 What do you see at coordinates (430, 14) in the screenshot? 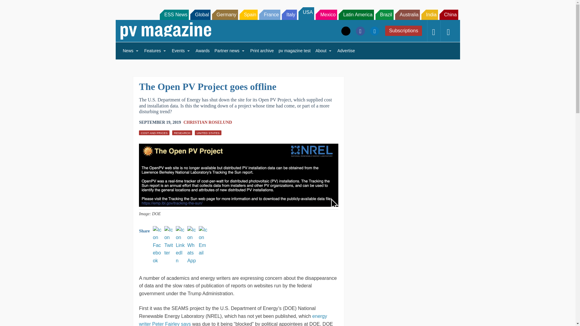
I see `India` at bounding box center [430, 14].